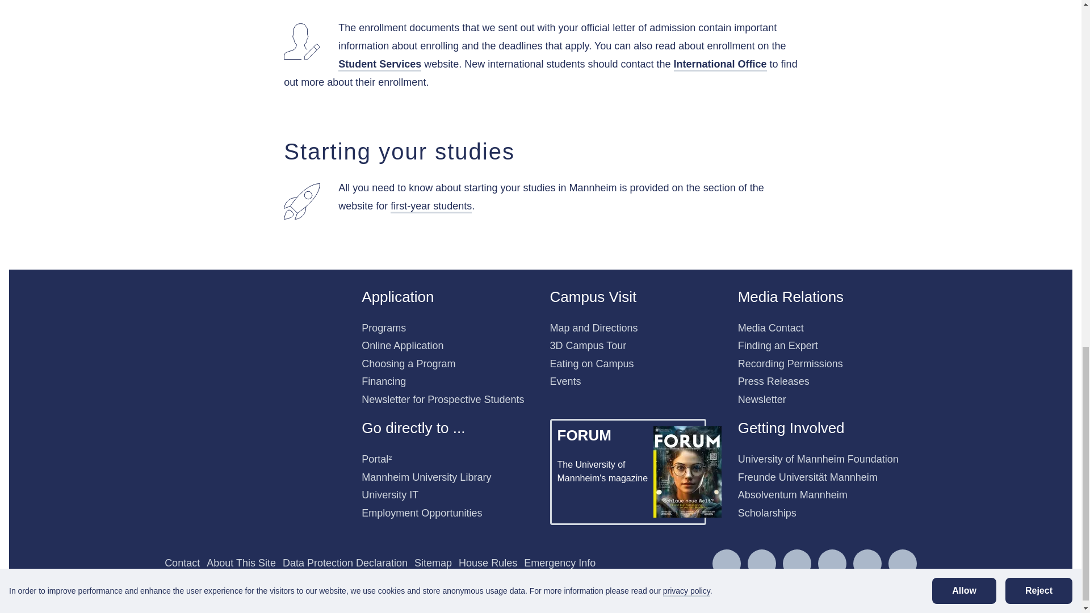 This screenshot has height=613, width=1090. What do you see at coordinates (223, 337) in the screenshot?
I see `Seal of the University of Mannheim: In omnibus veritas` at bounding box center [223, 337].